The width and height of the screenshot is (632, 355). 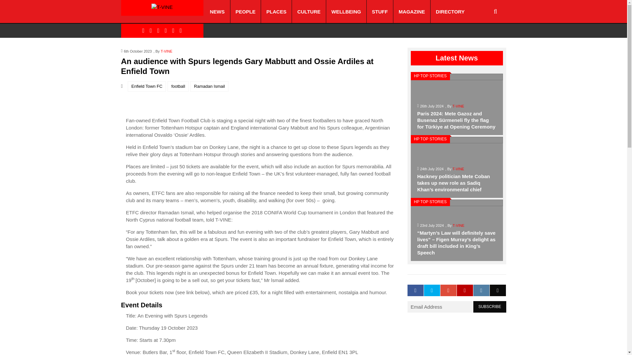 What do you see at coordinates (276, 12) in the screenshot?
I see `PLACES` at bounding box center [276, 12].